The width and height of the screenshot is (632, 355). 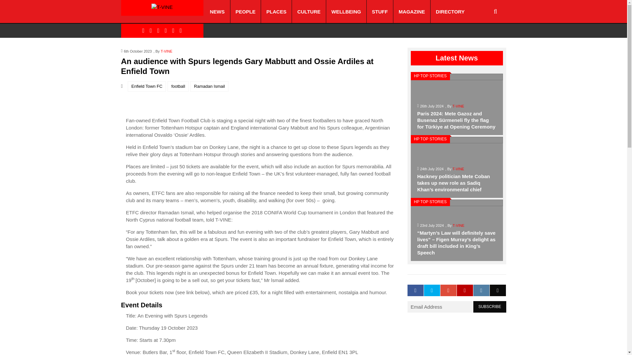 What do you see at coordinates (276, 12) in the screenshot?
I see `PLACES` at bounding box center [276, 12].